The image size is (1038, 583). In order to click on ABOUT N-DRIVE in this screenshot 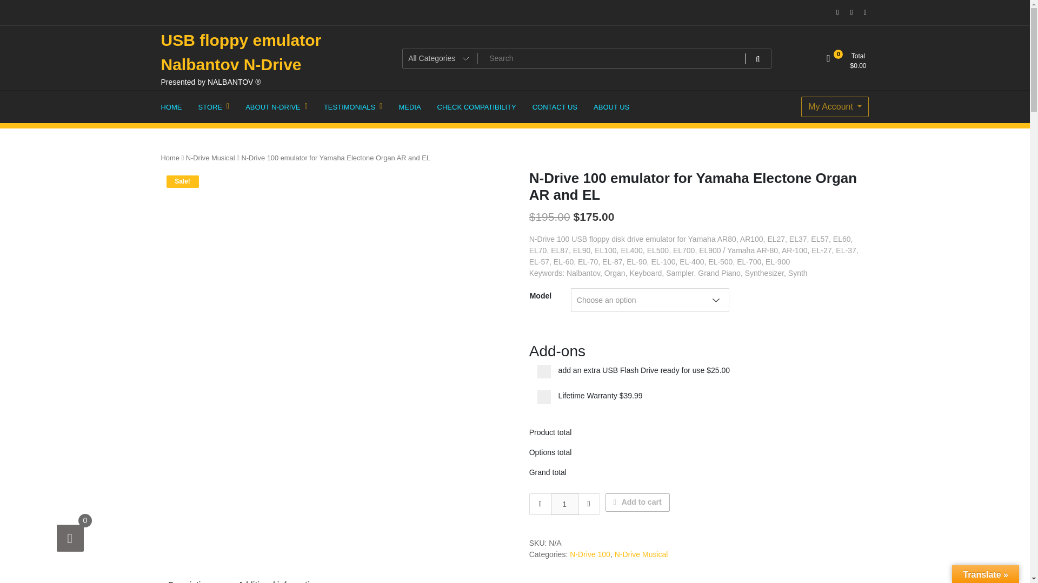, I will do `click(276, 107)`.